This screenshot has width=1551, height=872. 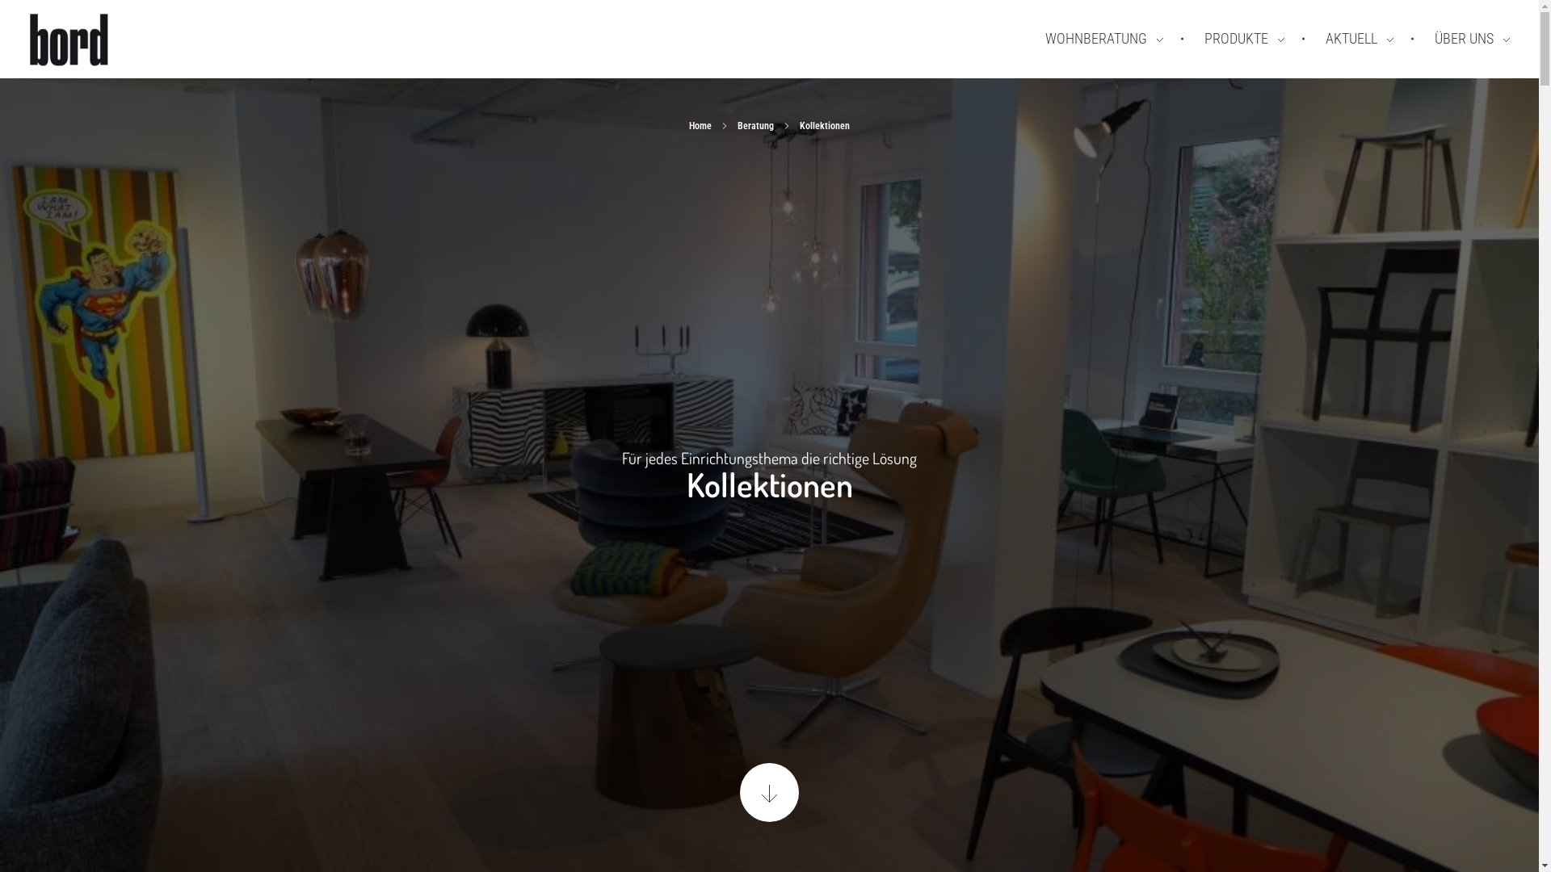 I want to click on Home, so click(x=700, y=126).